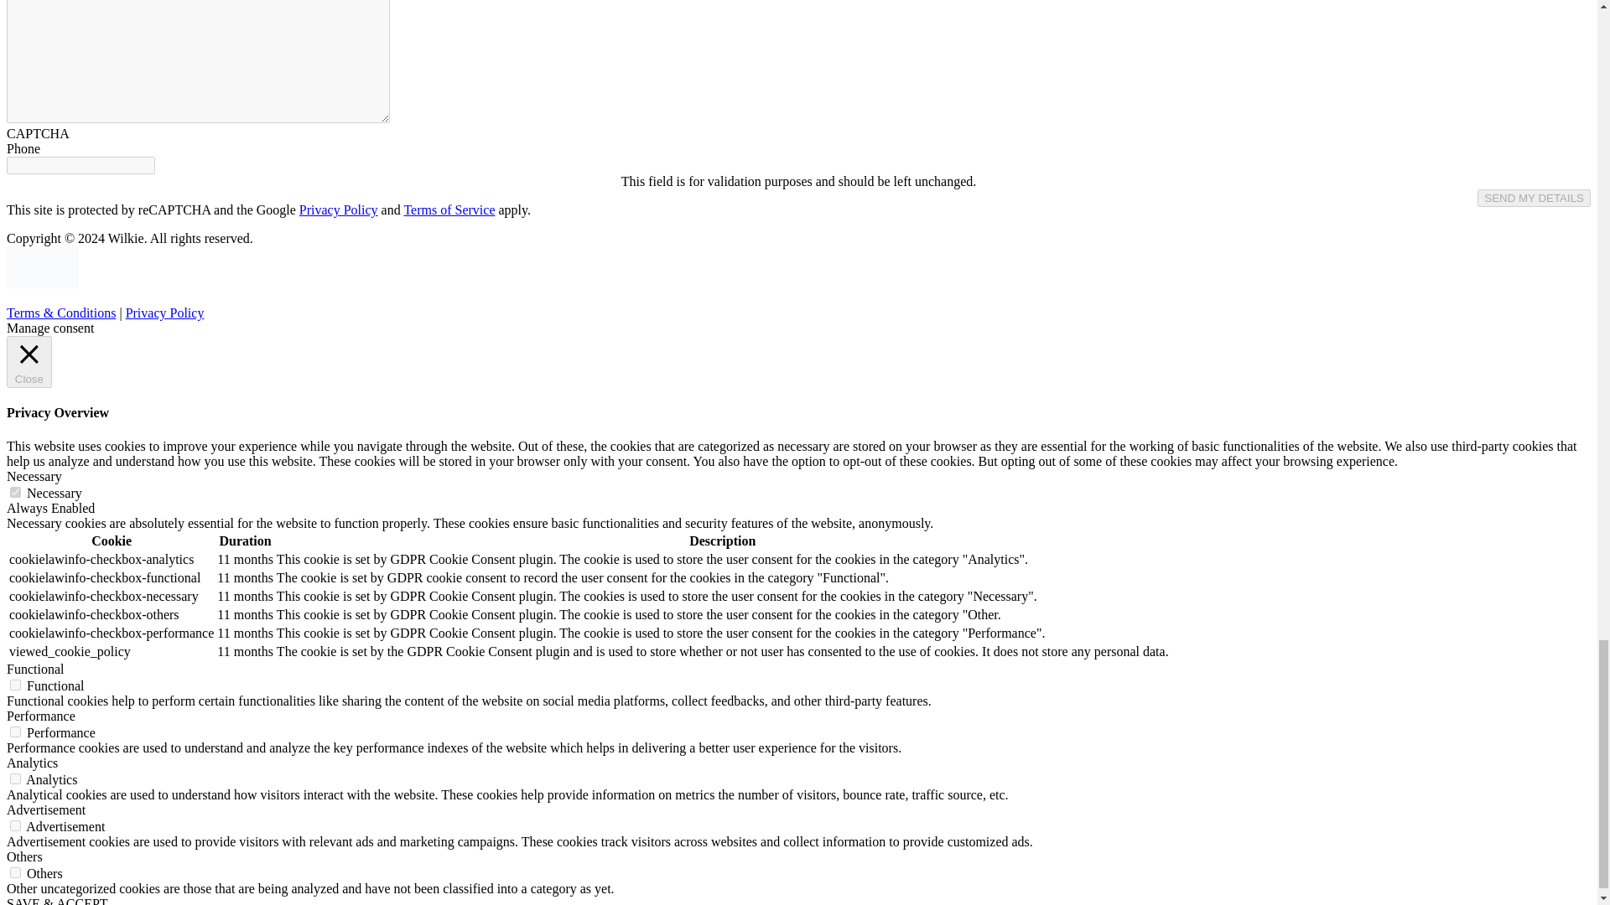 Image resolution: width=1610 pixels, height=905 pixels. I want to click on Others, so click(24, 856).